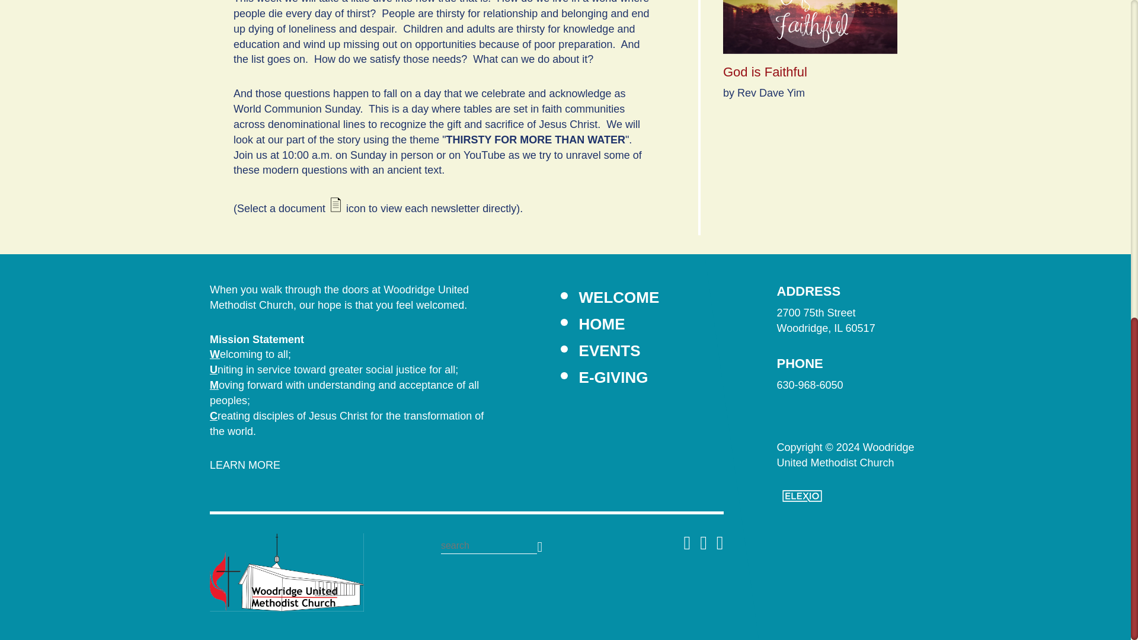 The height and width of the screenshot is (640, 1138). I want to click on Home, so click(602, 324).